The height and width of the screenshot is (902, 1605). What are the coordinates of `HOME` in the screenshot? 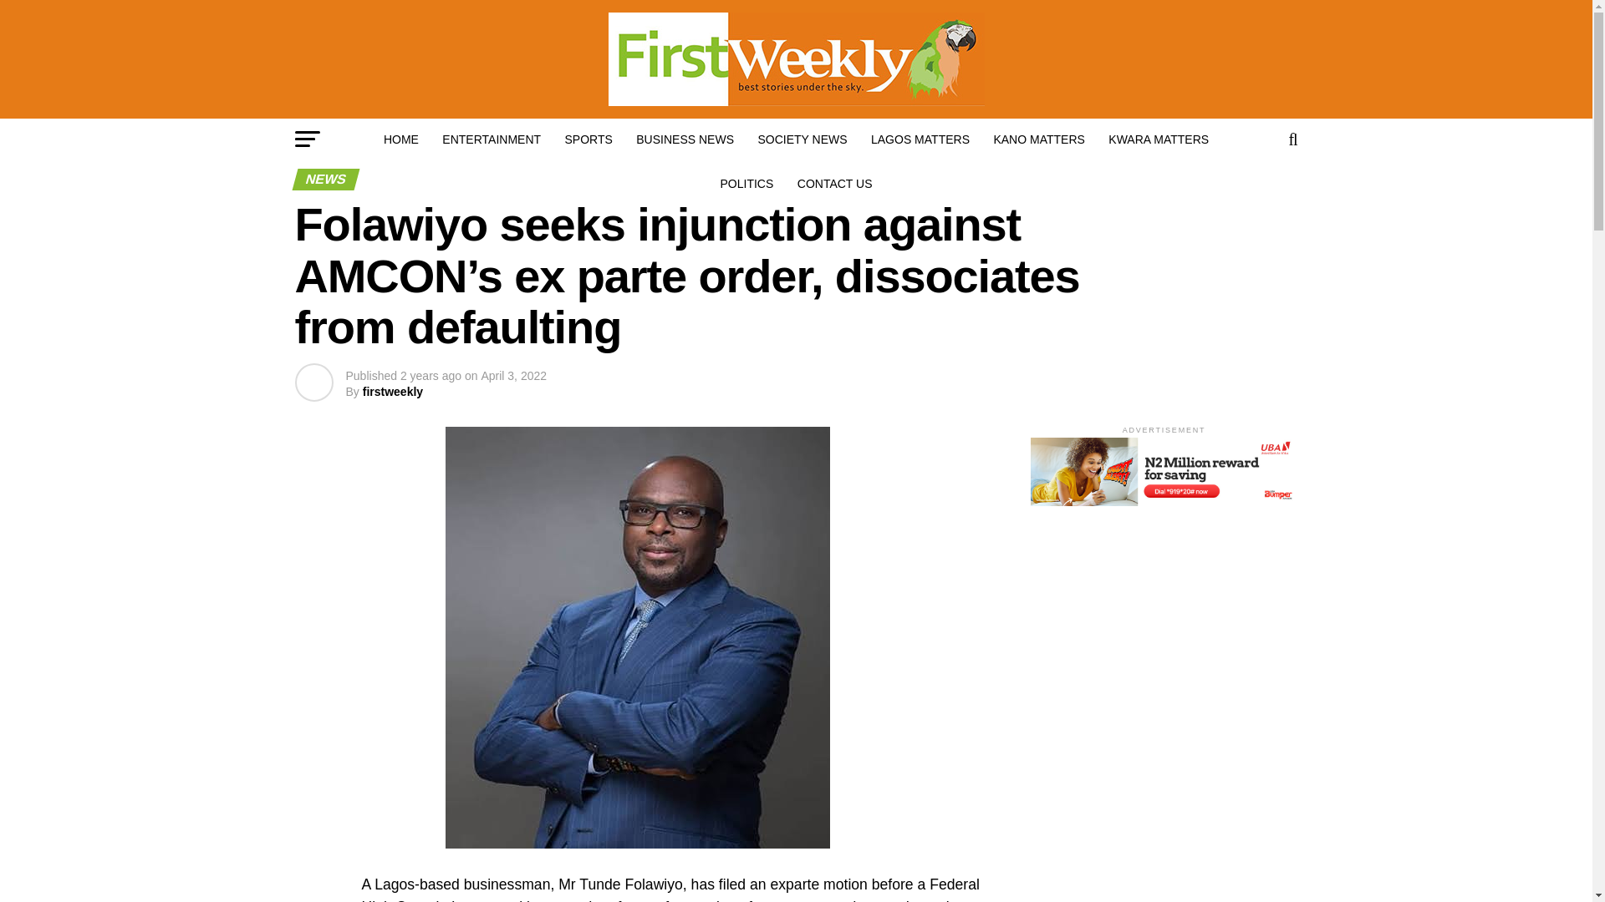 It's located at (401, 139).